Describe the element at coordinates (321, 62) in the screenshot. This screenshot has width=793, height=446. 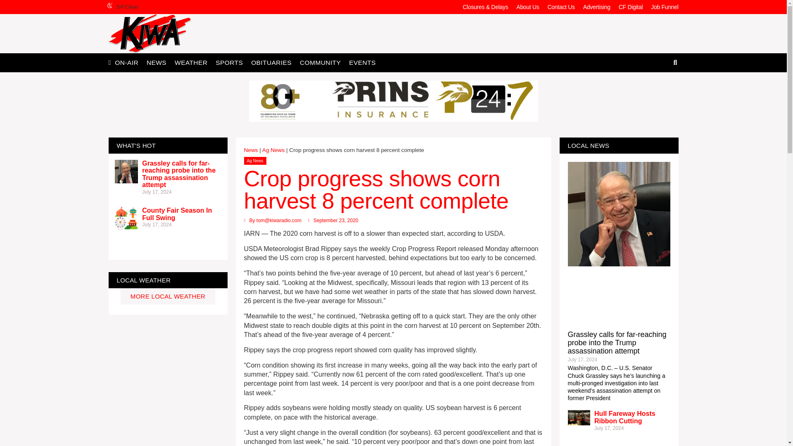
I see `COMMUNITY` at that location.